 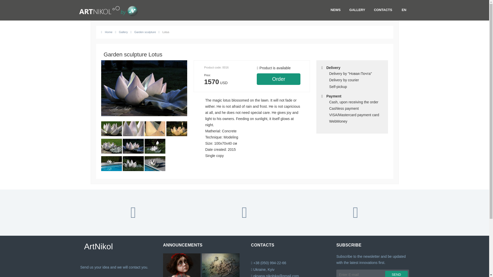 What do you see at coordinates (278, 79) in the screenshot?
I see `Order` at bounding box center [278, 79].